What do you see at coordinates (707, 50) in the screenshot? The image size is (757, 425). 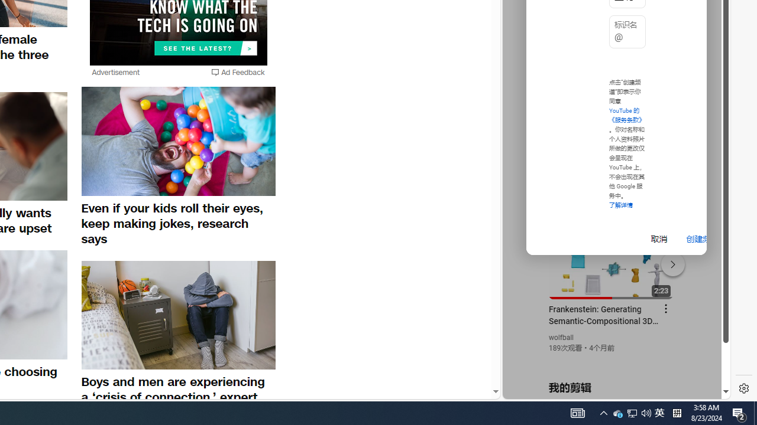 I see `Click to scroll right` at bounding box center [707, 50].